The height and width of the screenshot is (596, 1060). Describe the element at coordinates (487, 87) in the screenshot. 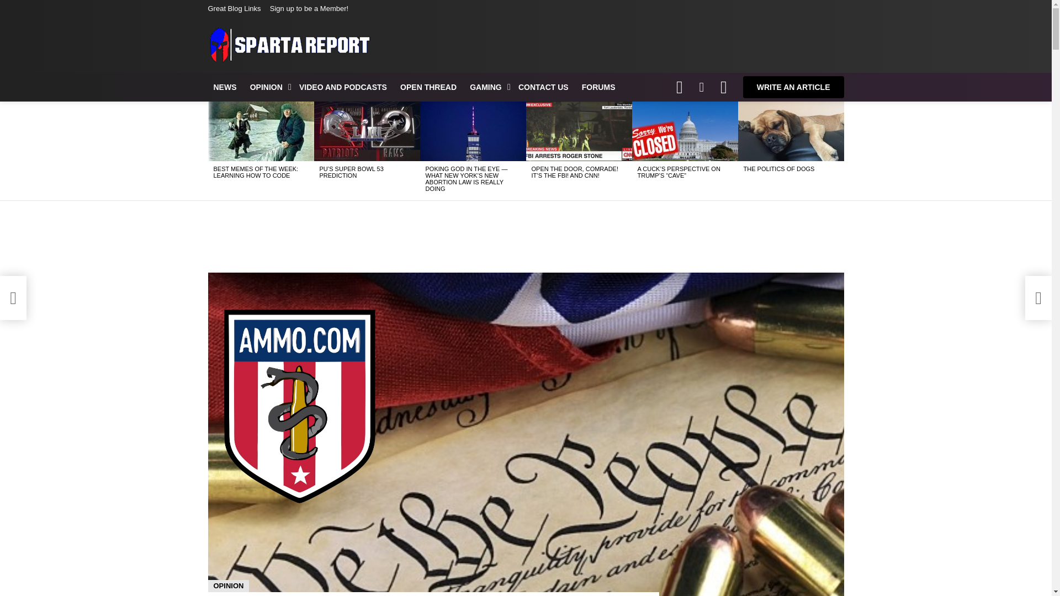

I see `GAMING` at that location.